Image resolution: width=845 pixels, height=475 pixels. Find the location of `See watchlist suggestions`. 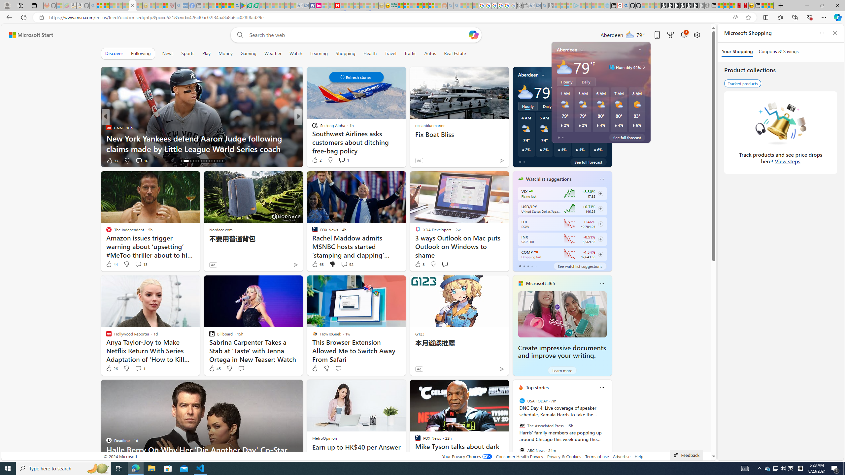

See watchlist suggestions is located at coordinates (580, 266).